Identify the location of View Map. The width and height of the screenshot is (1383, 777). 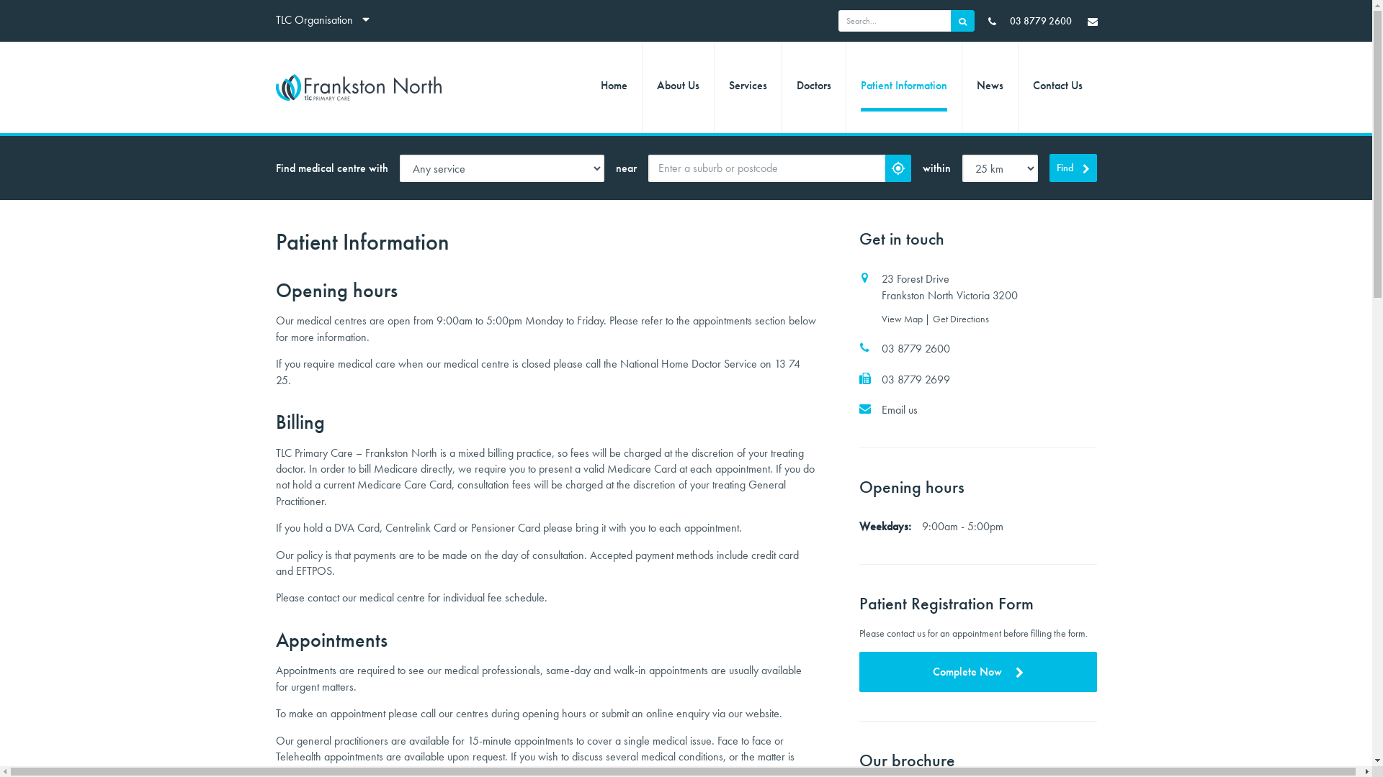
(903, 318).